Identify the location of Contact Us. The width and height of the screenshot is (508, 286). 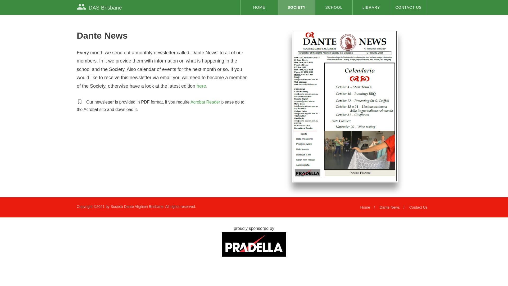
(419, 207).